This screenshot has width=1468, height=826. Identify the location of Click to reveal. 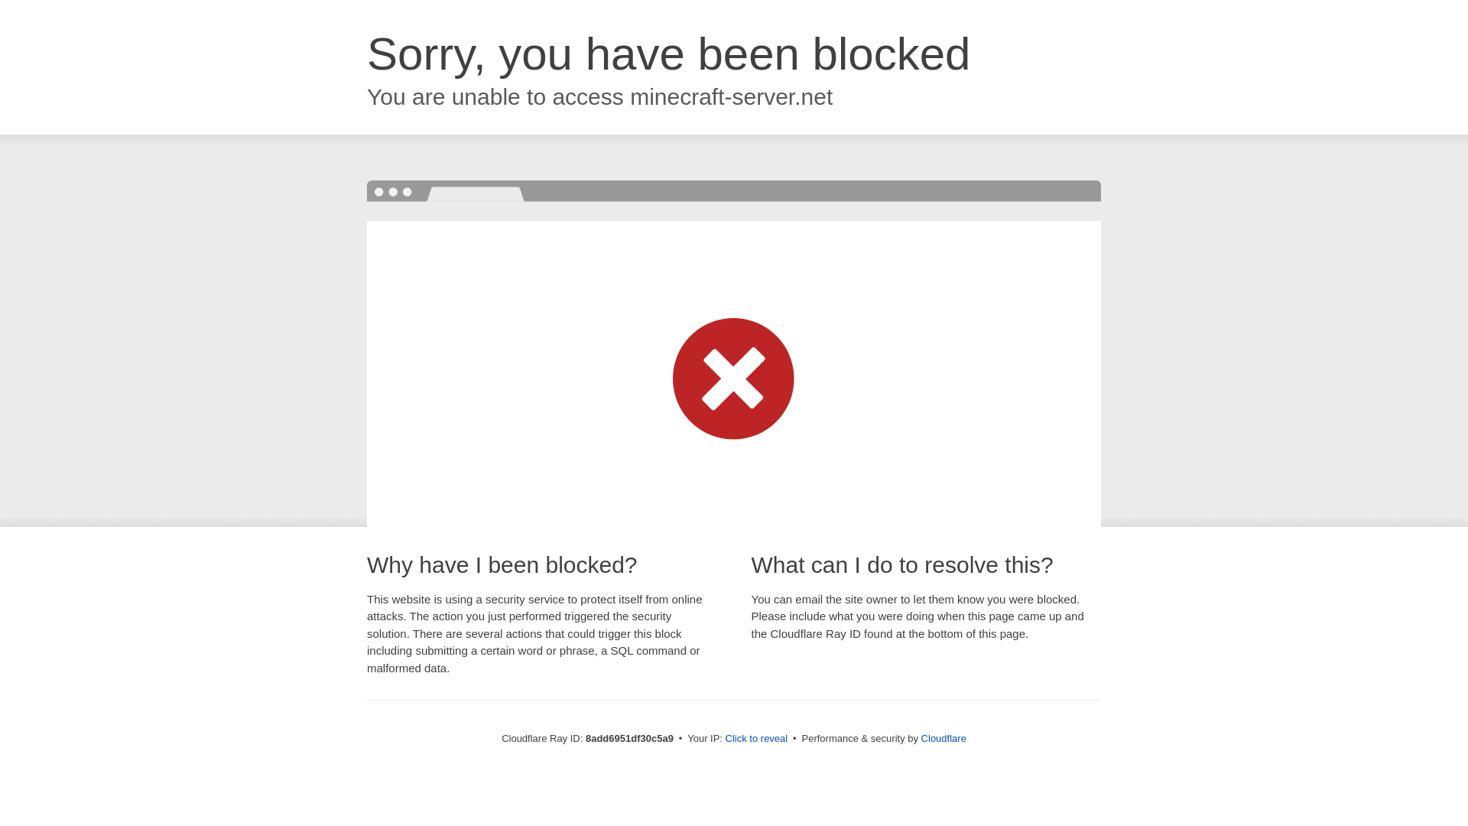
(757, 739).